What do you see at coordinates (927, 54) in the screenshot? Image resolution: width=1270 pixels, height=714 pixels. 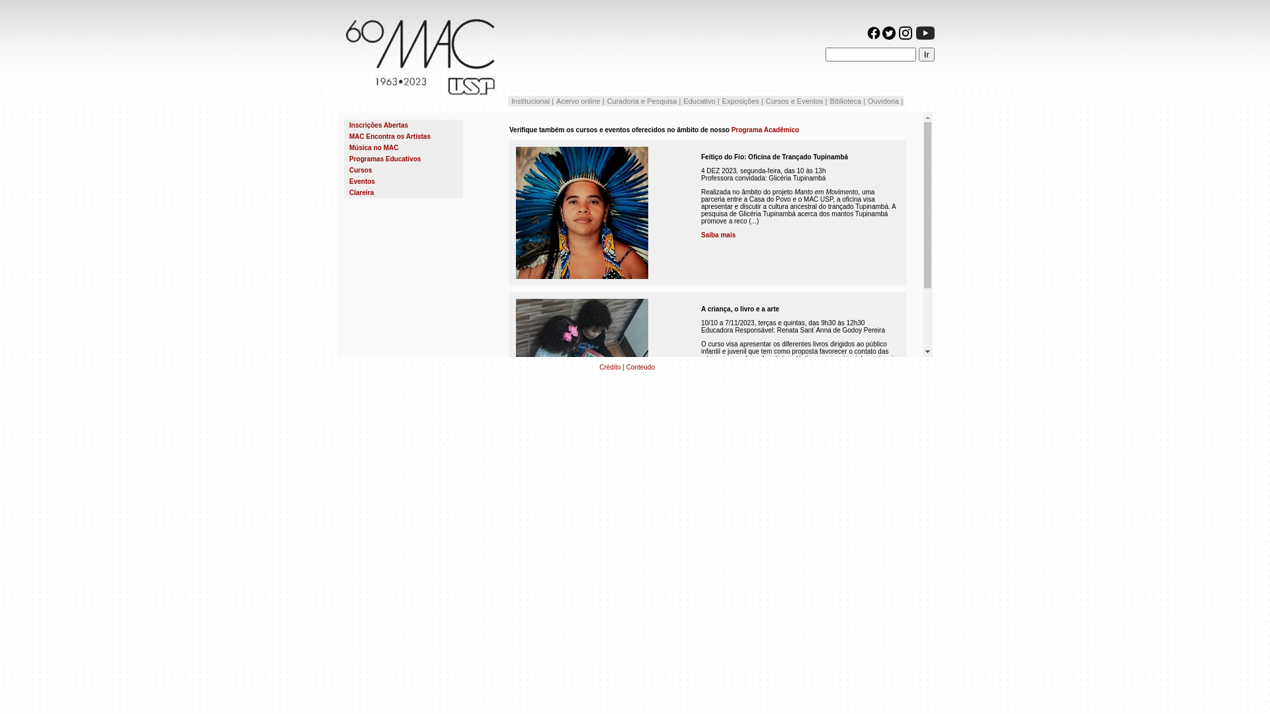 I see `Ir` at bounding box center [927, 54].